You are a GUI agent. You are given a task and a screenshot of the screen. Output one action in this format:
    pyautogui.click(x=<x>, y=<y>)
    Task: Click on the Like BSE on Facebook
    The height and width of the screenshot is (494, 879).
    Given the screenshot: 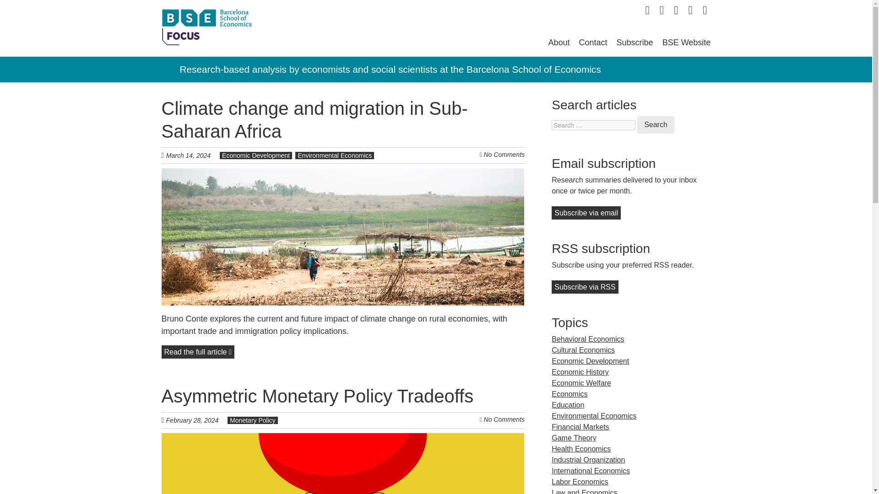 What is the action you would take?
    pyautogui.click(x=662, y=10)
    